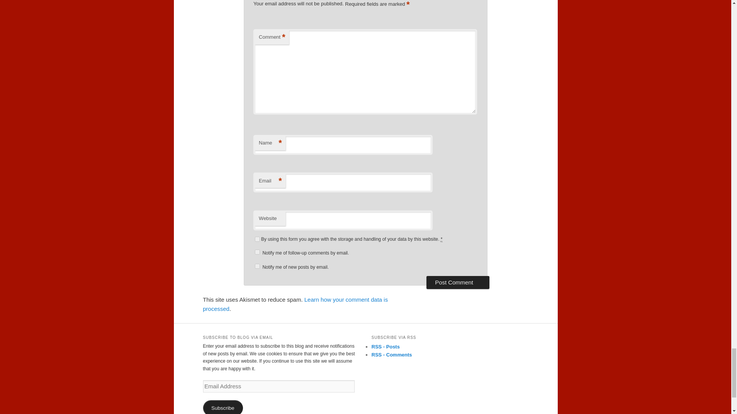 Image resolution: width=737 pixels, height=414 pixels. Describe the element at coordinates (458, 282) in the screenshot. I see `Post Comment` at that location.